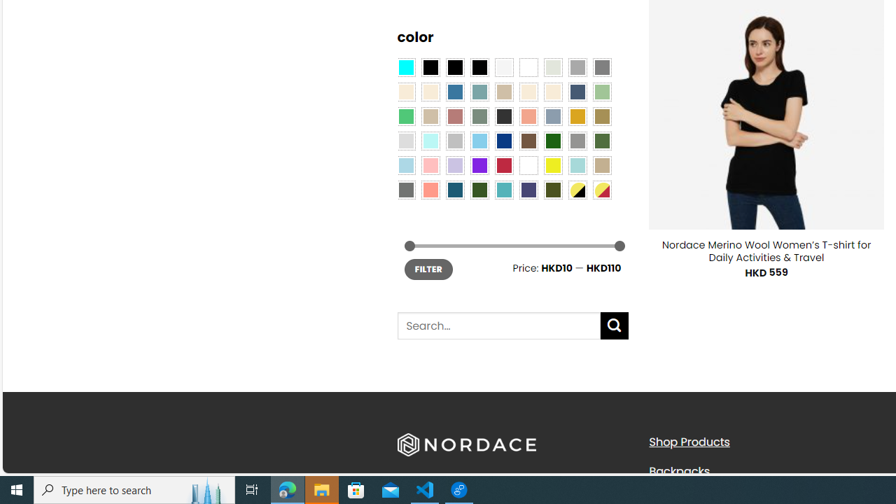 This screenshot has width=896, height=504. Describe the element at coordinates (602, 165) in the screenshot. I see `Khaki` at that location.